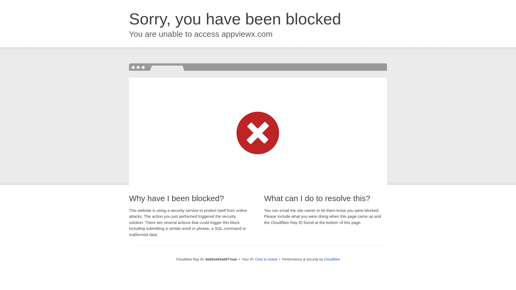  I want to click on Click to reveal, so click(266, 259).